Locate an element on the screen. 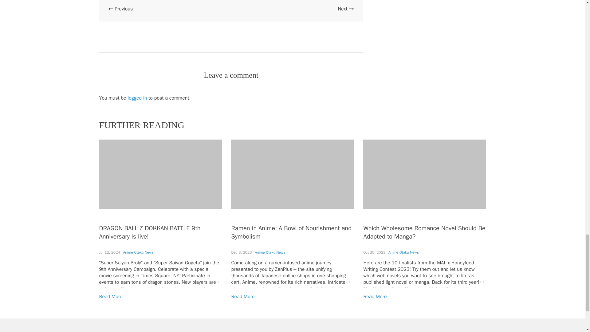 The width and height of the screenshot is (590, 332). Read More is located at coordinates (111, 296).